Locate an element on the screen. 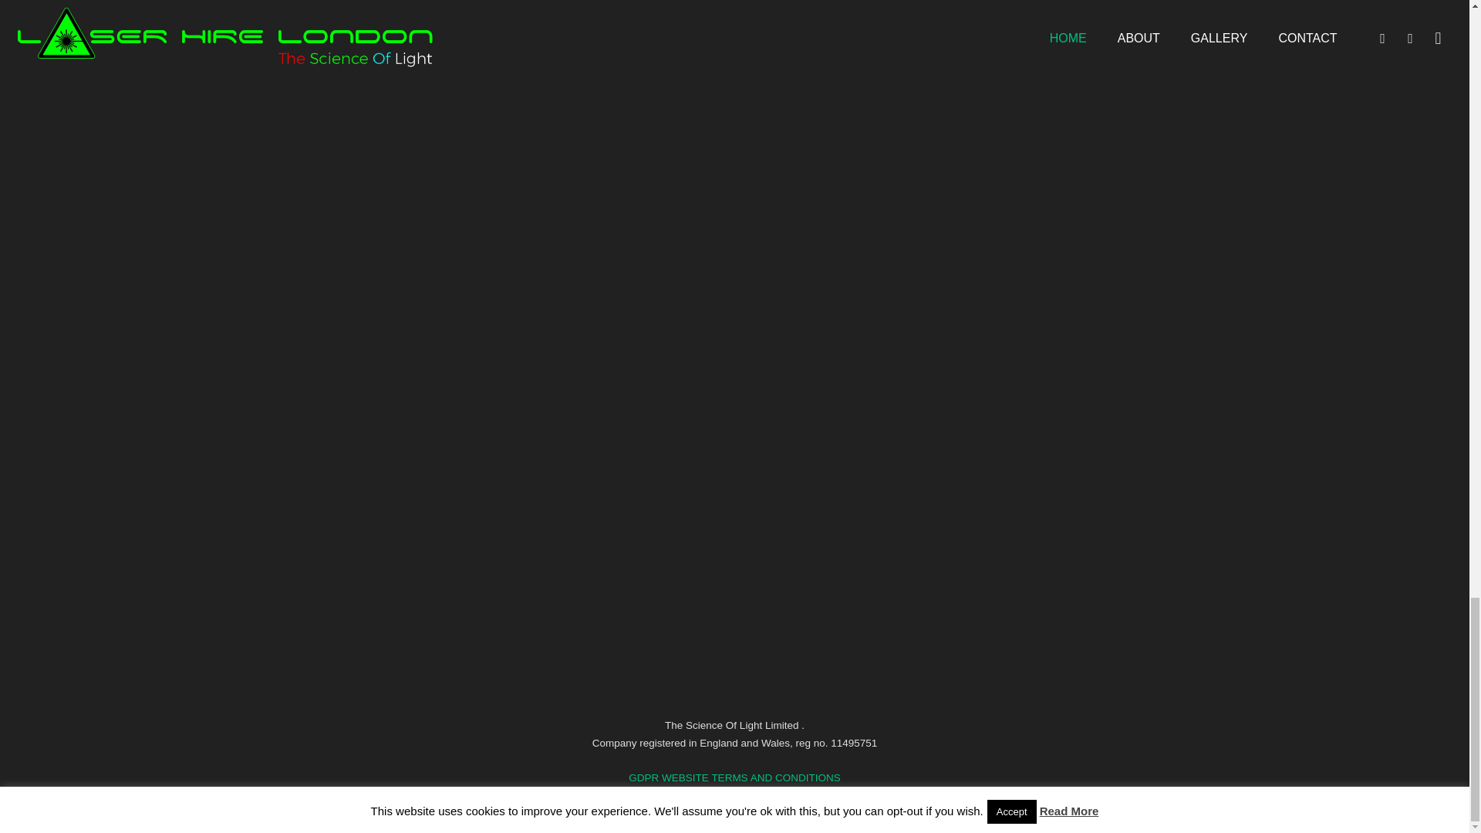 The image size is (1481, 833). GDPR WEBSITE TERMS AND CONDITIONS is located at coordinates (734, 777).